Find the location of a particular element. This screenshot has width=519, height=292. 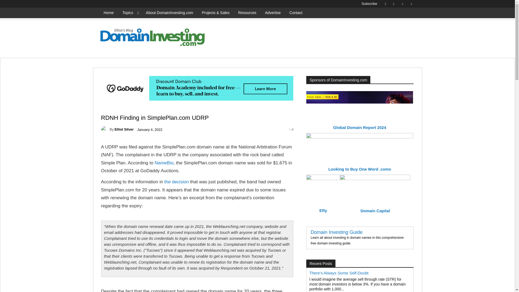

Facebook is located at coordinates (394, 4).